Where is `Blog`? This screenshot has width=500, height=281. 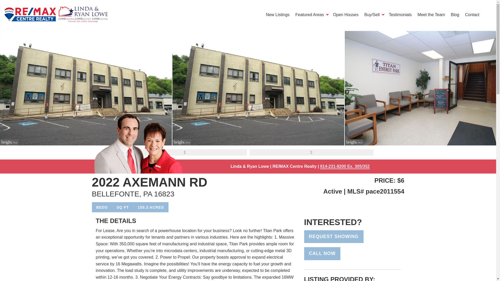
Blog is located at coordinates (455, 15).